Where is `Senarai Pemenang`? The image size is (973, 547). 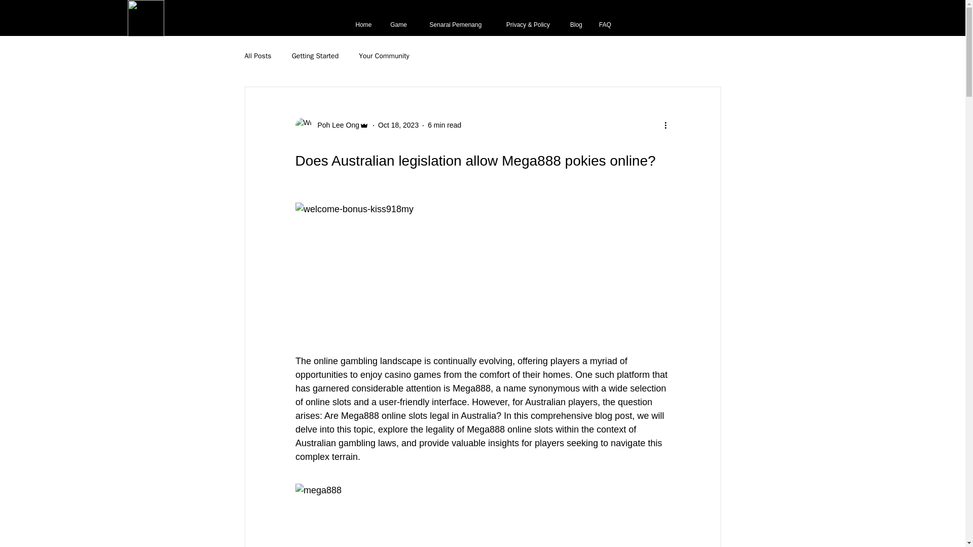
Senarai Pemenang is located at coordinates (455, 25).